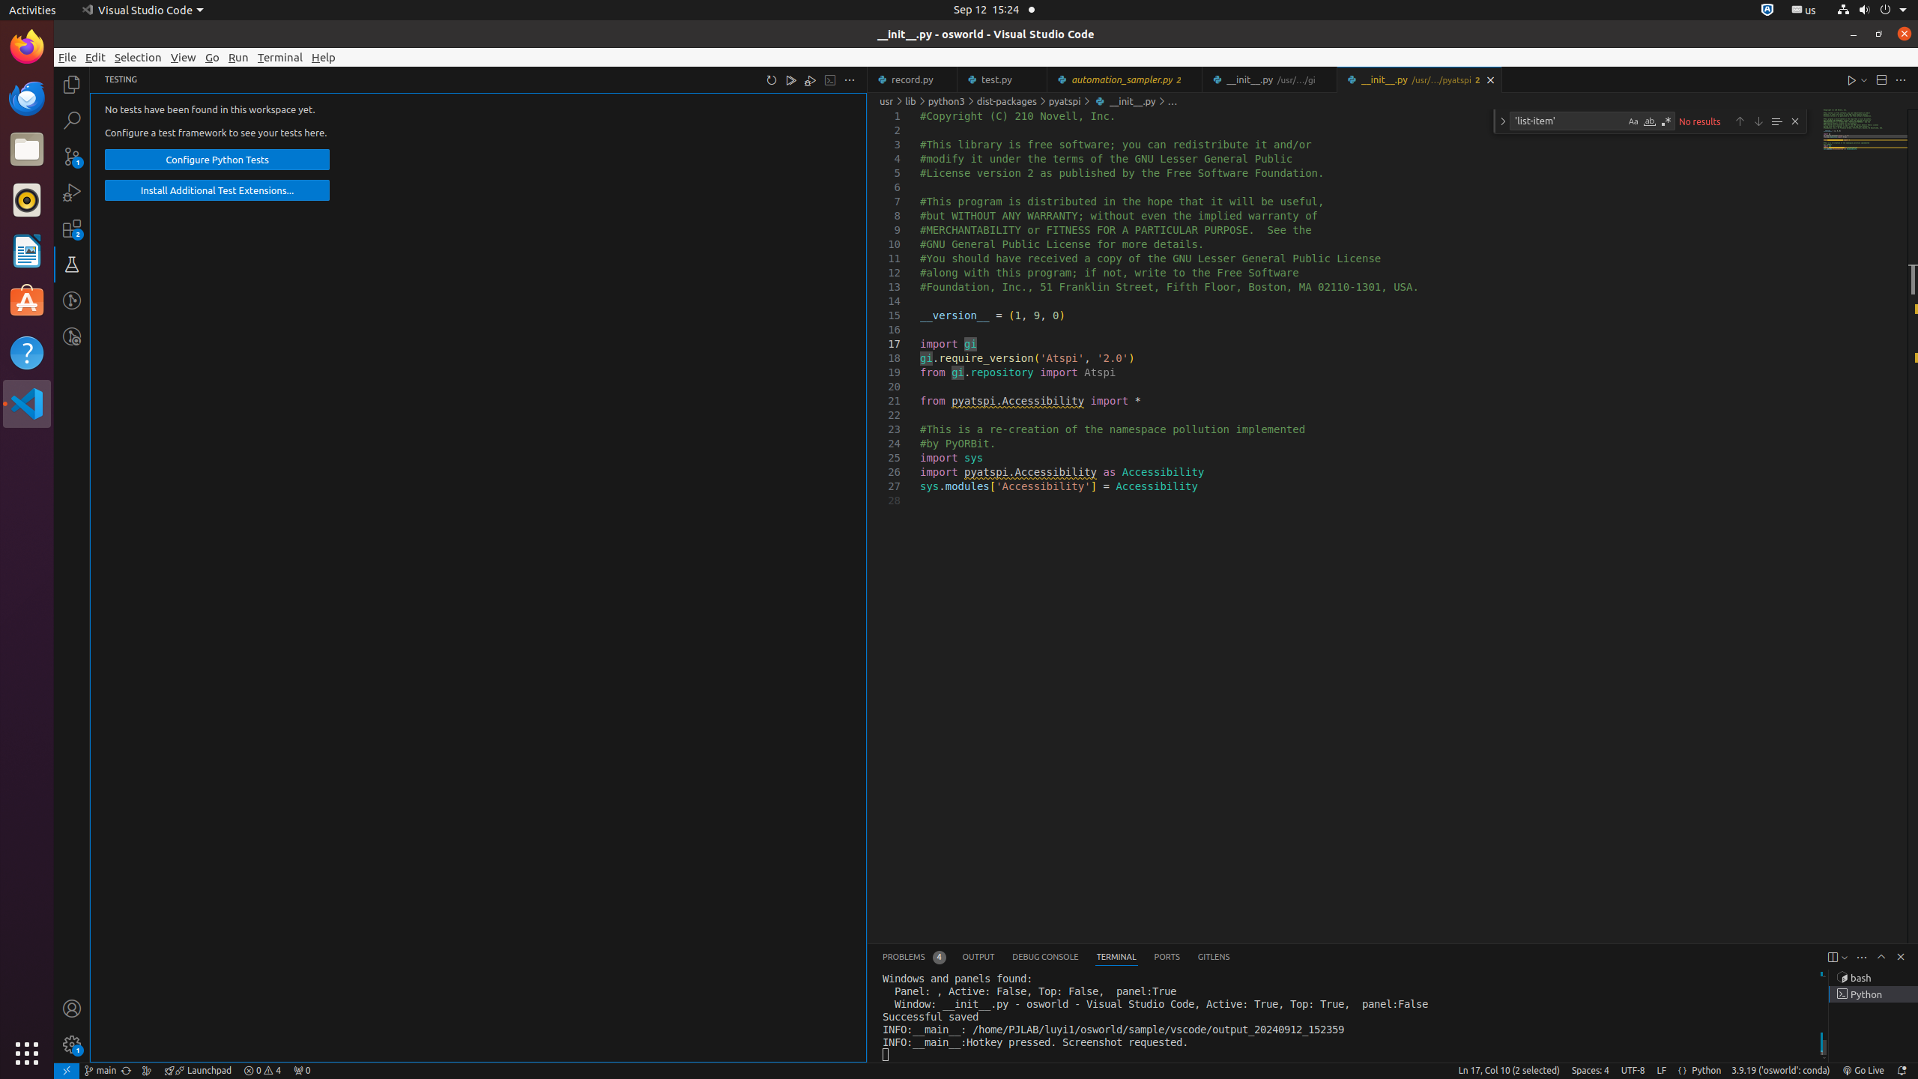 The height and width of the screenshot is (1079, 1918). I want to click on Debug Tests, so click(811, 79).